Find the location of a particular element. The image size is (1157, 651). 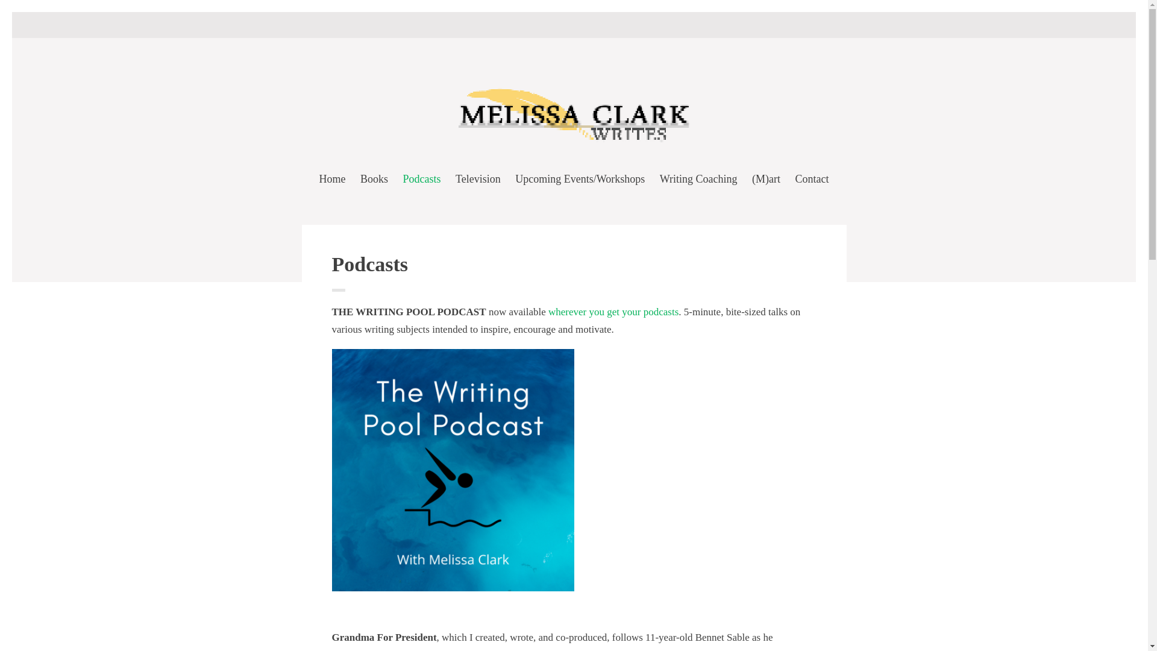

Television is located at coordinates (478, 180).